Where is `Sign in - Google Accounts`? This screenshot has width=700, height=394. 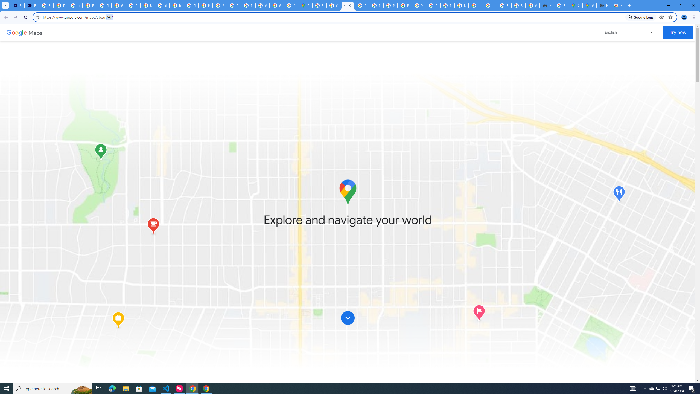
Sign in - Google Accounts is located at coordinates (319, 5).